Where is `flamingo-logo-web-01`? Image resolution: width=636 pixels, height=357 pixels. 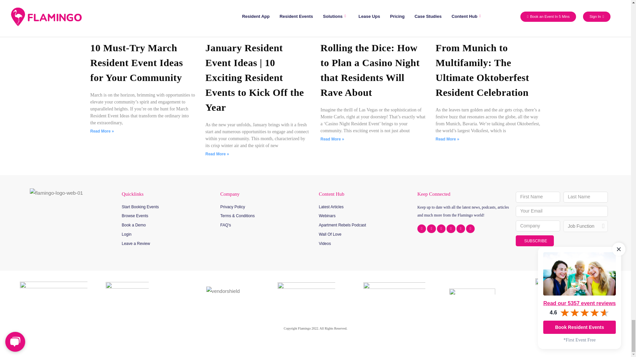
flamingo-logo-web-01 is located at coordinates (56, 193).